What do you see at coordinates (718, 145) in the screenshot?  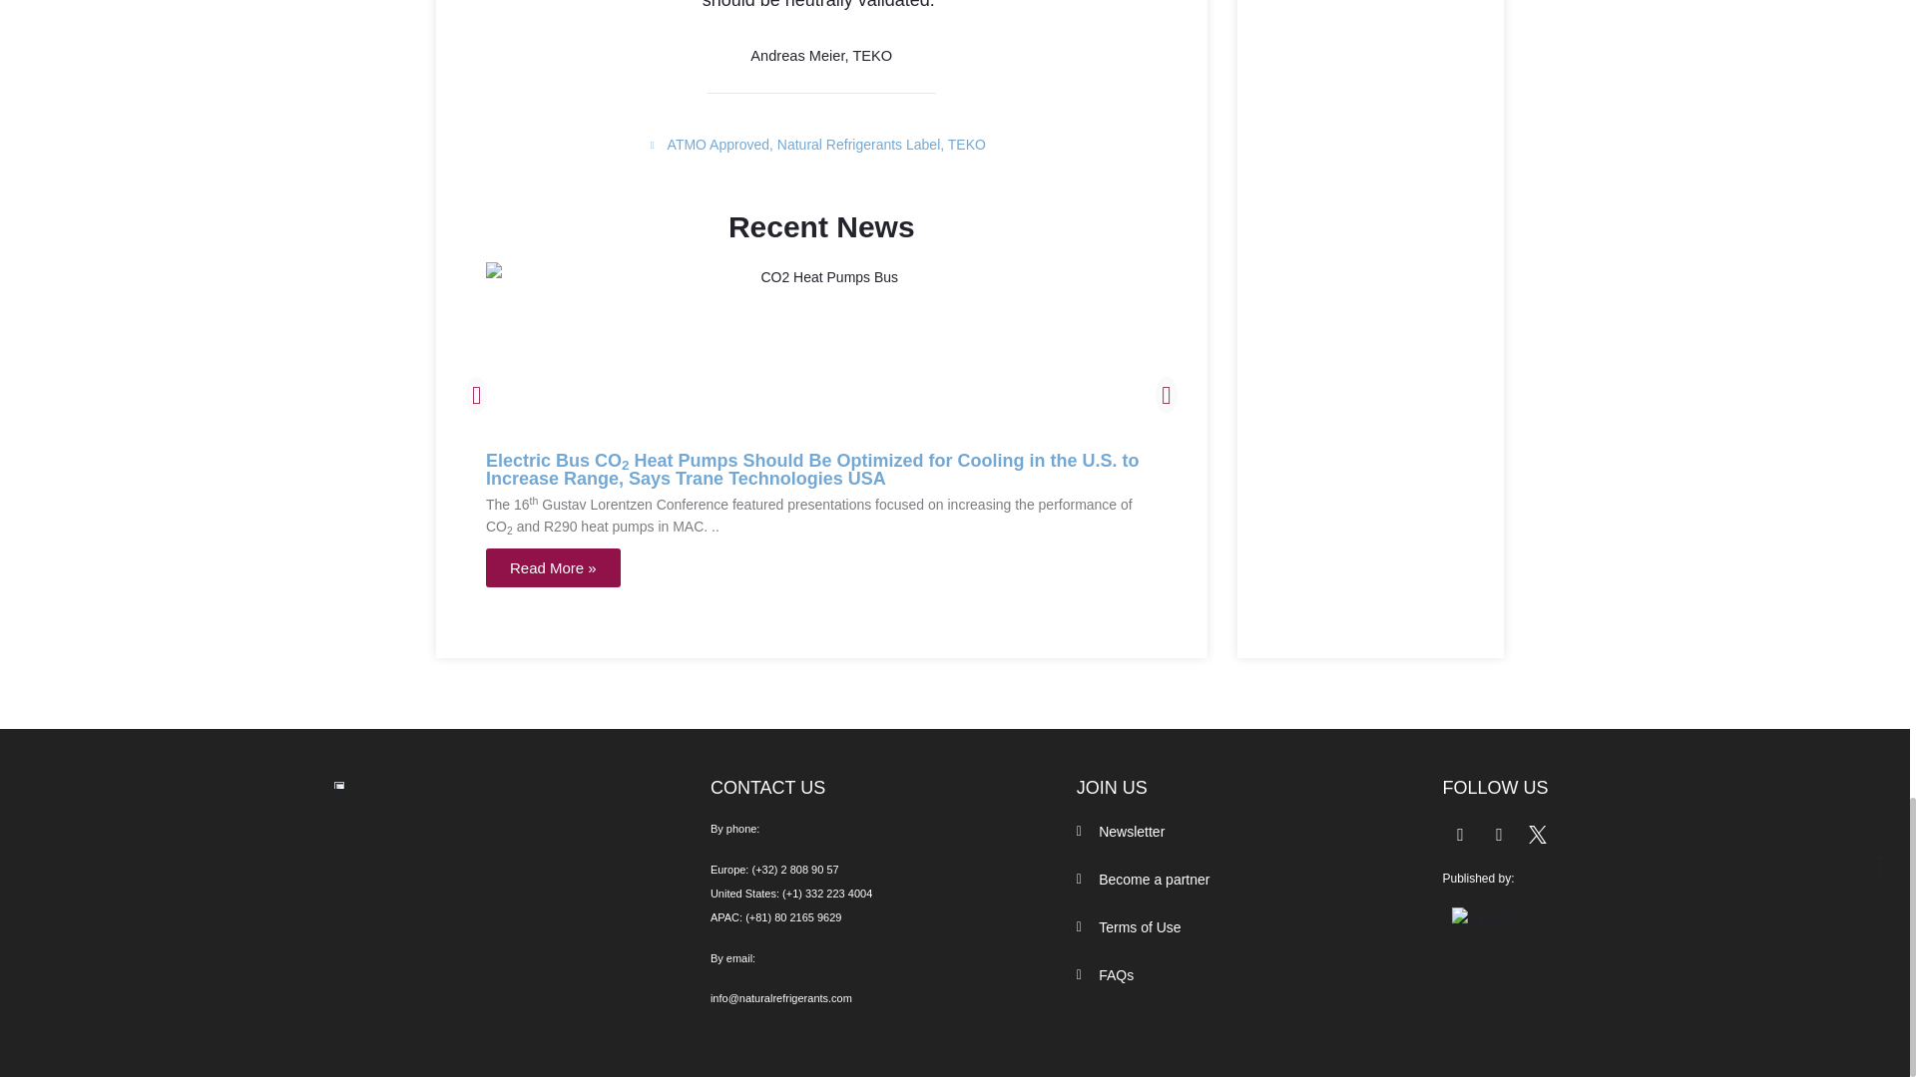 I see `ATMO Approved` at bounding box center [718, 145].